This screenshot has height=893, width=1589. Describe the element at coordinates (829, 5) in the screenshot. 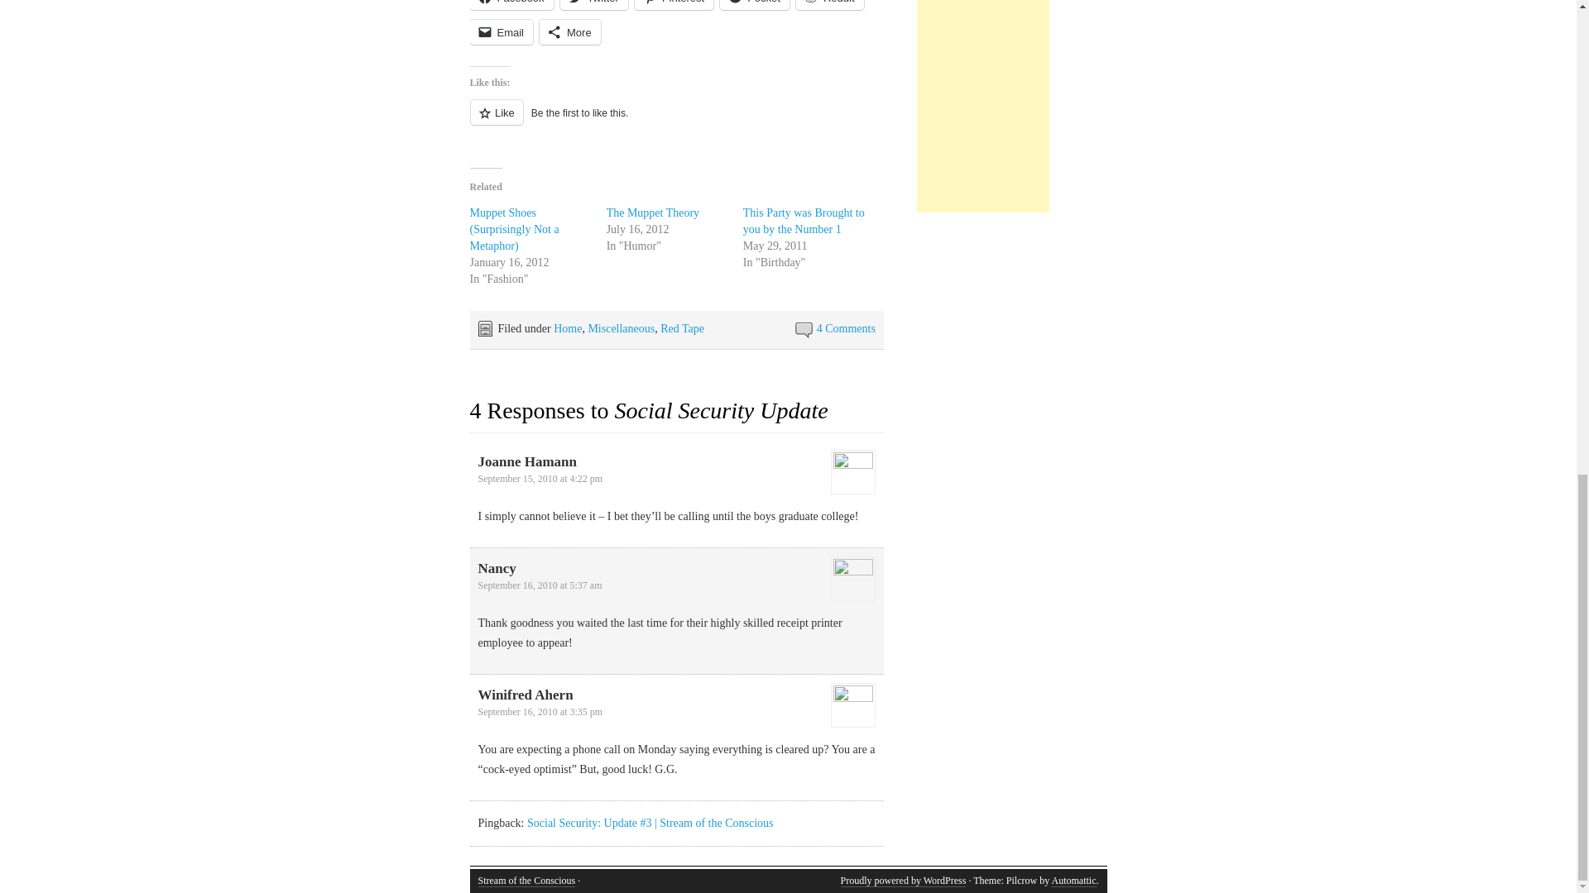

I see `Click to share on Reddit` at that location.